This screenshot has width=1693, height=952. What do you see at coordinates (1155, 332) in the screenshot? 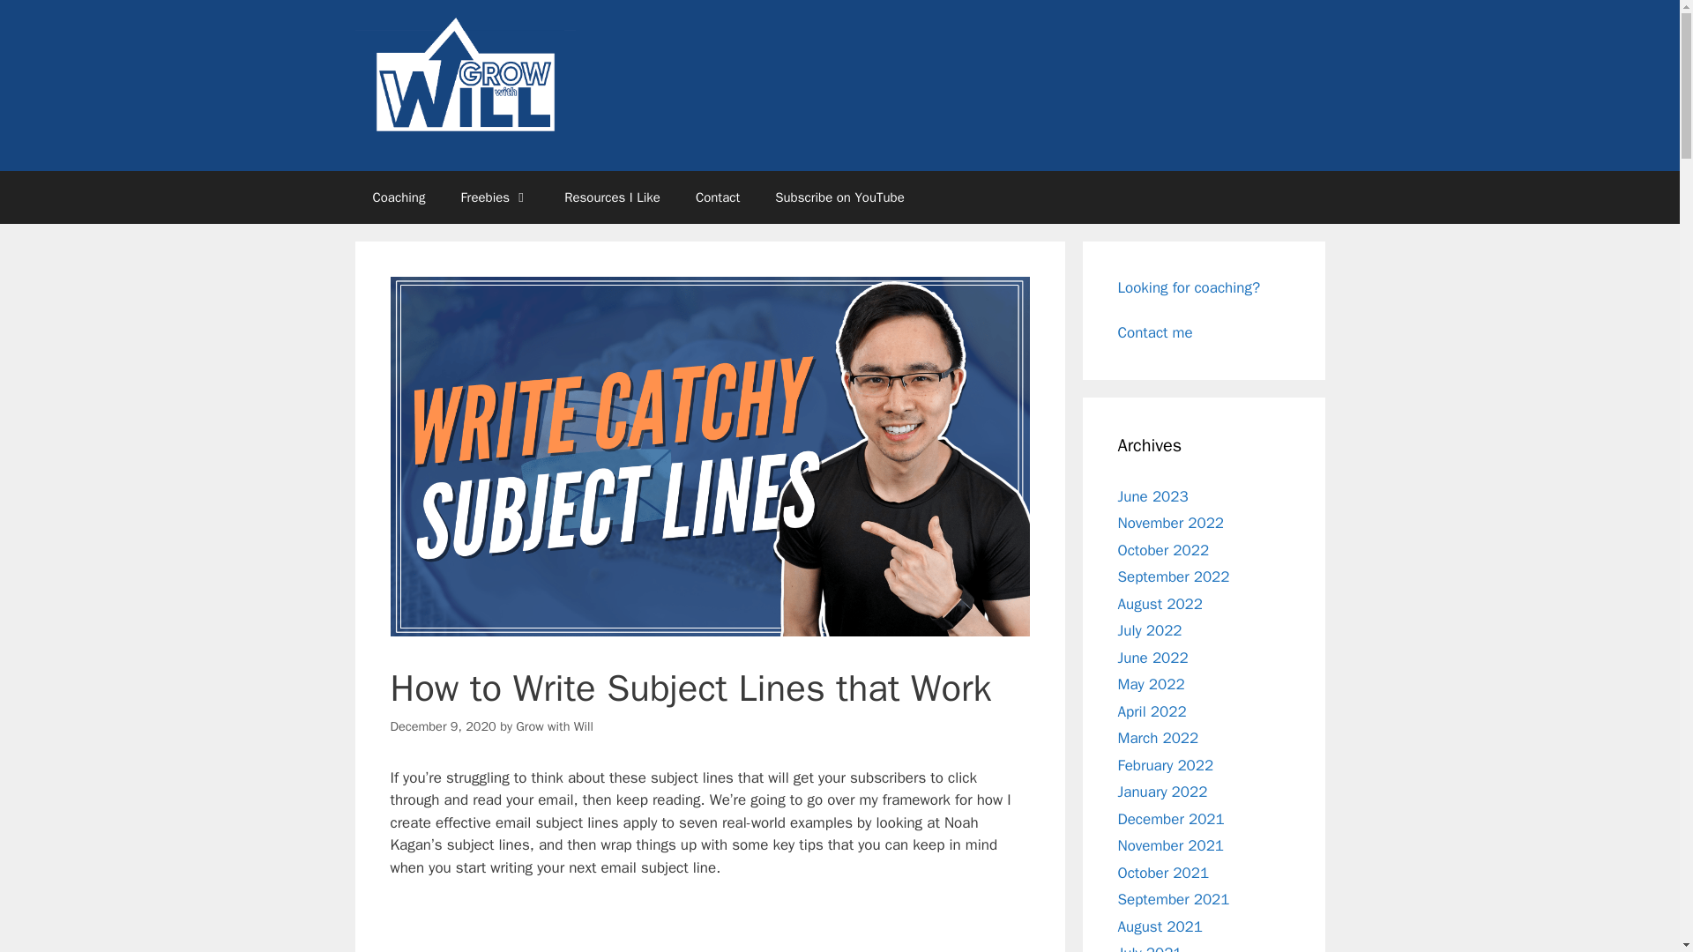
I see `Contact me` at bounding box center [1155, 332].